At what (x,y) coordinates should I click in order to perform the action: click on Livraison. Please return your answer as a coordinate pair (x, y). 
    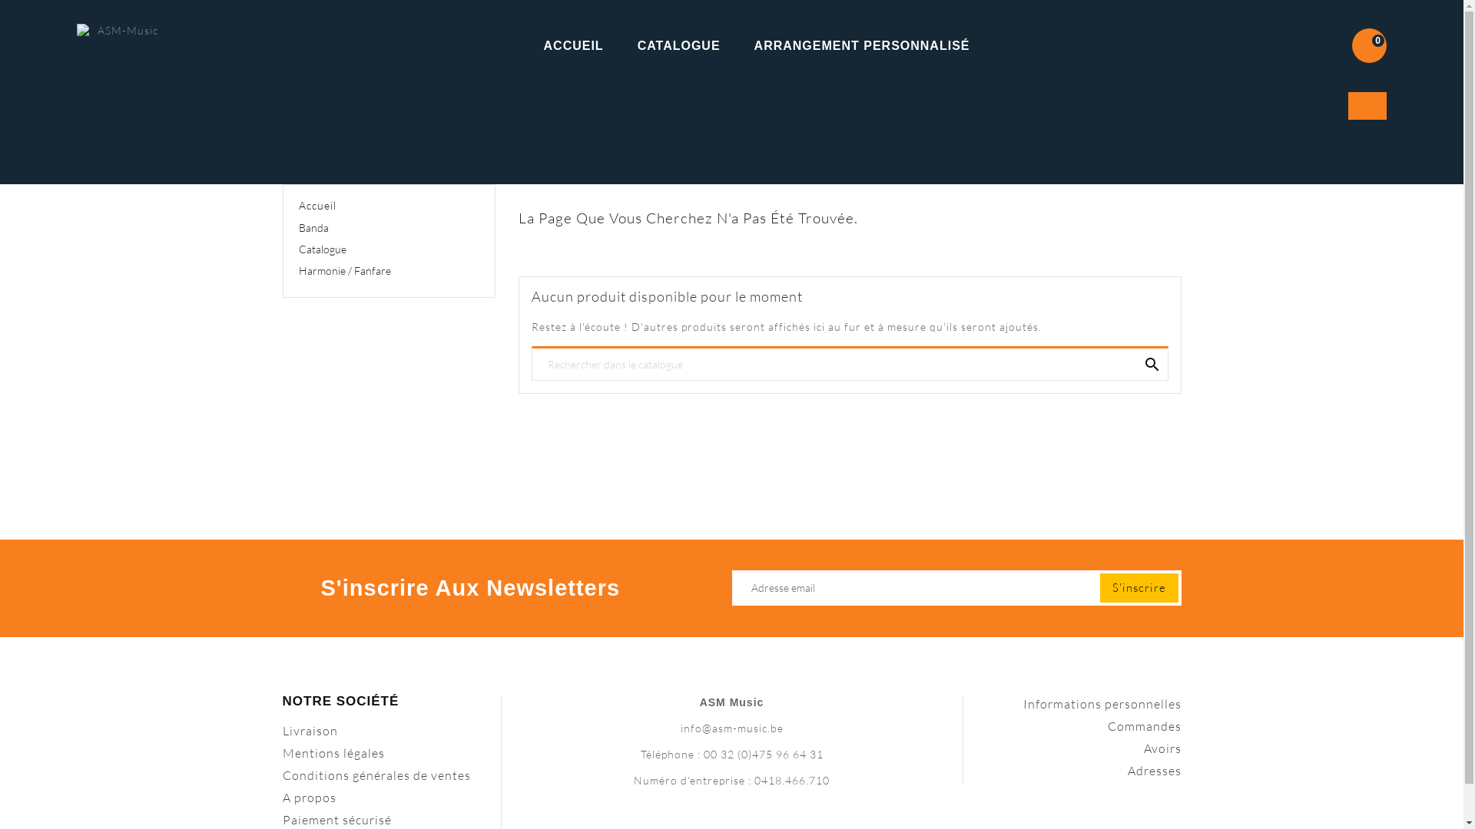
    Looking at the image, I should click on (310, 731).